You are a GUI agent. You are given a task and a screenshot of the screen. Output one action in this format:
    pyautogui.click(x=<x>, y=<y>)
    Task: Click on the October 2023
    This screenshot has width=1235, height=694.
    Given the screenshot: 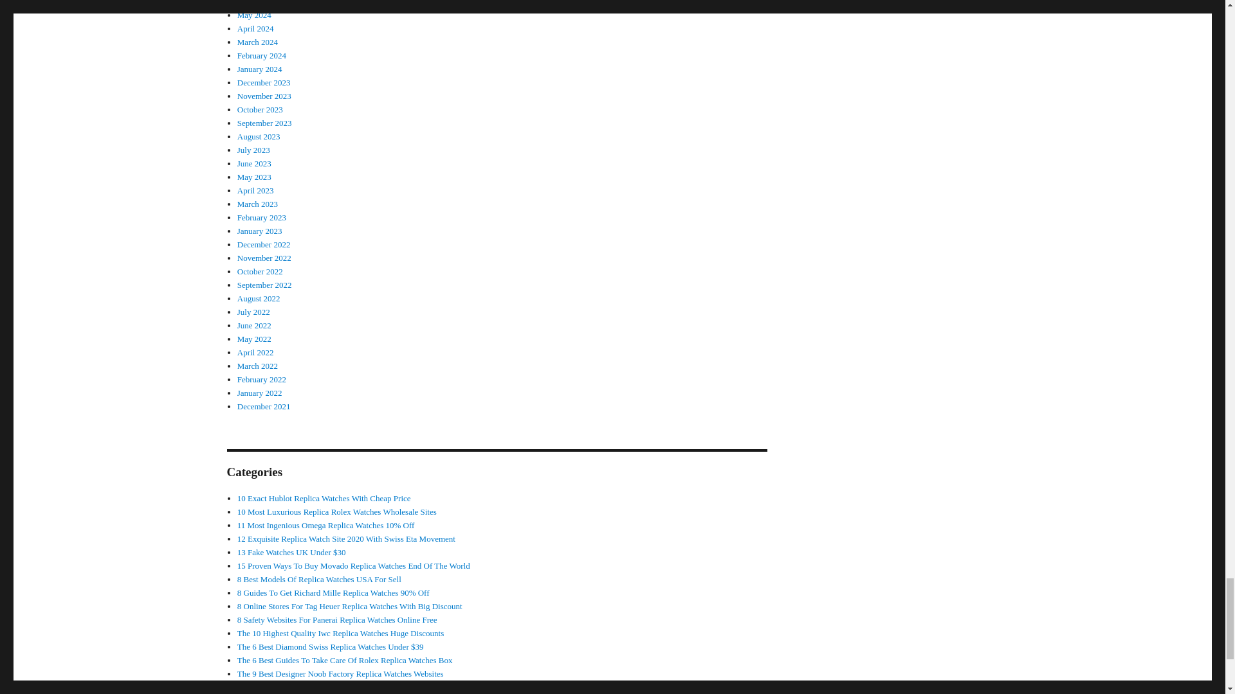 What is the action you would take?
    pyautogui.click(x=260, y=109)
    